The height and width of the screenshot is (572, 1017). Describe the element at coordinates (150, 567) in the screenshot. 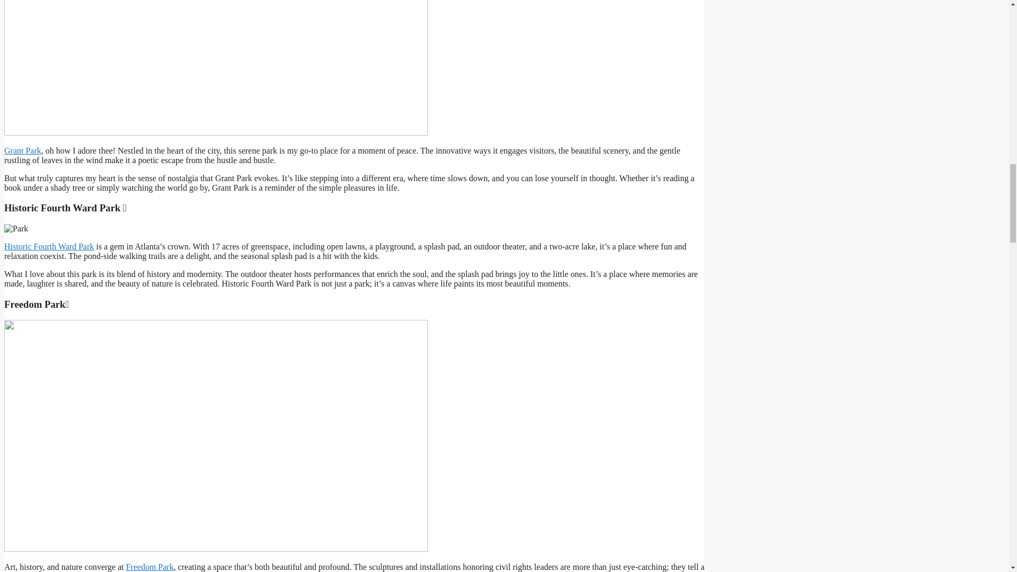

I see `Freedom Park` at that location.